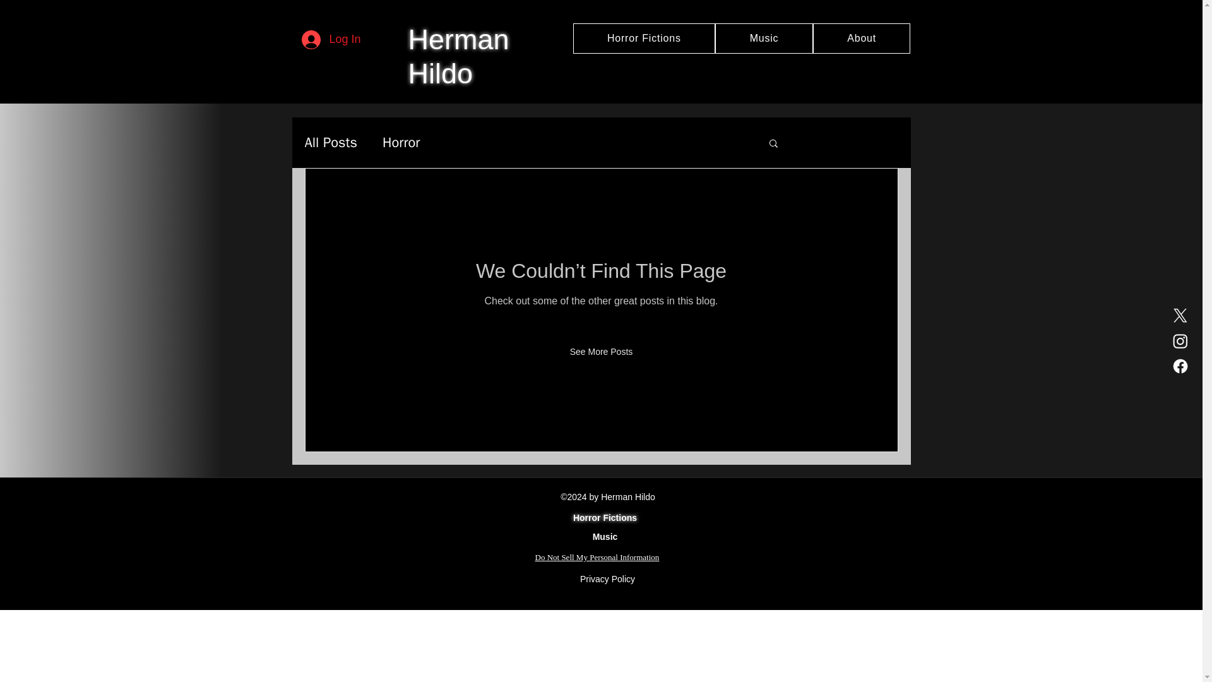  What do you see at coordinates (605, 537) in the screenshot?
I see `Music` at bounding box center [605, 537].